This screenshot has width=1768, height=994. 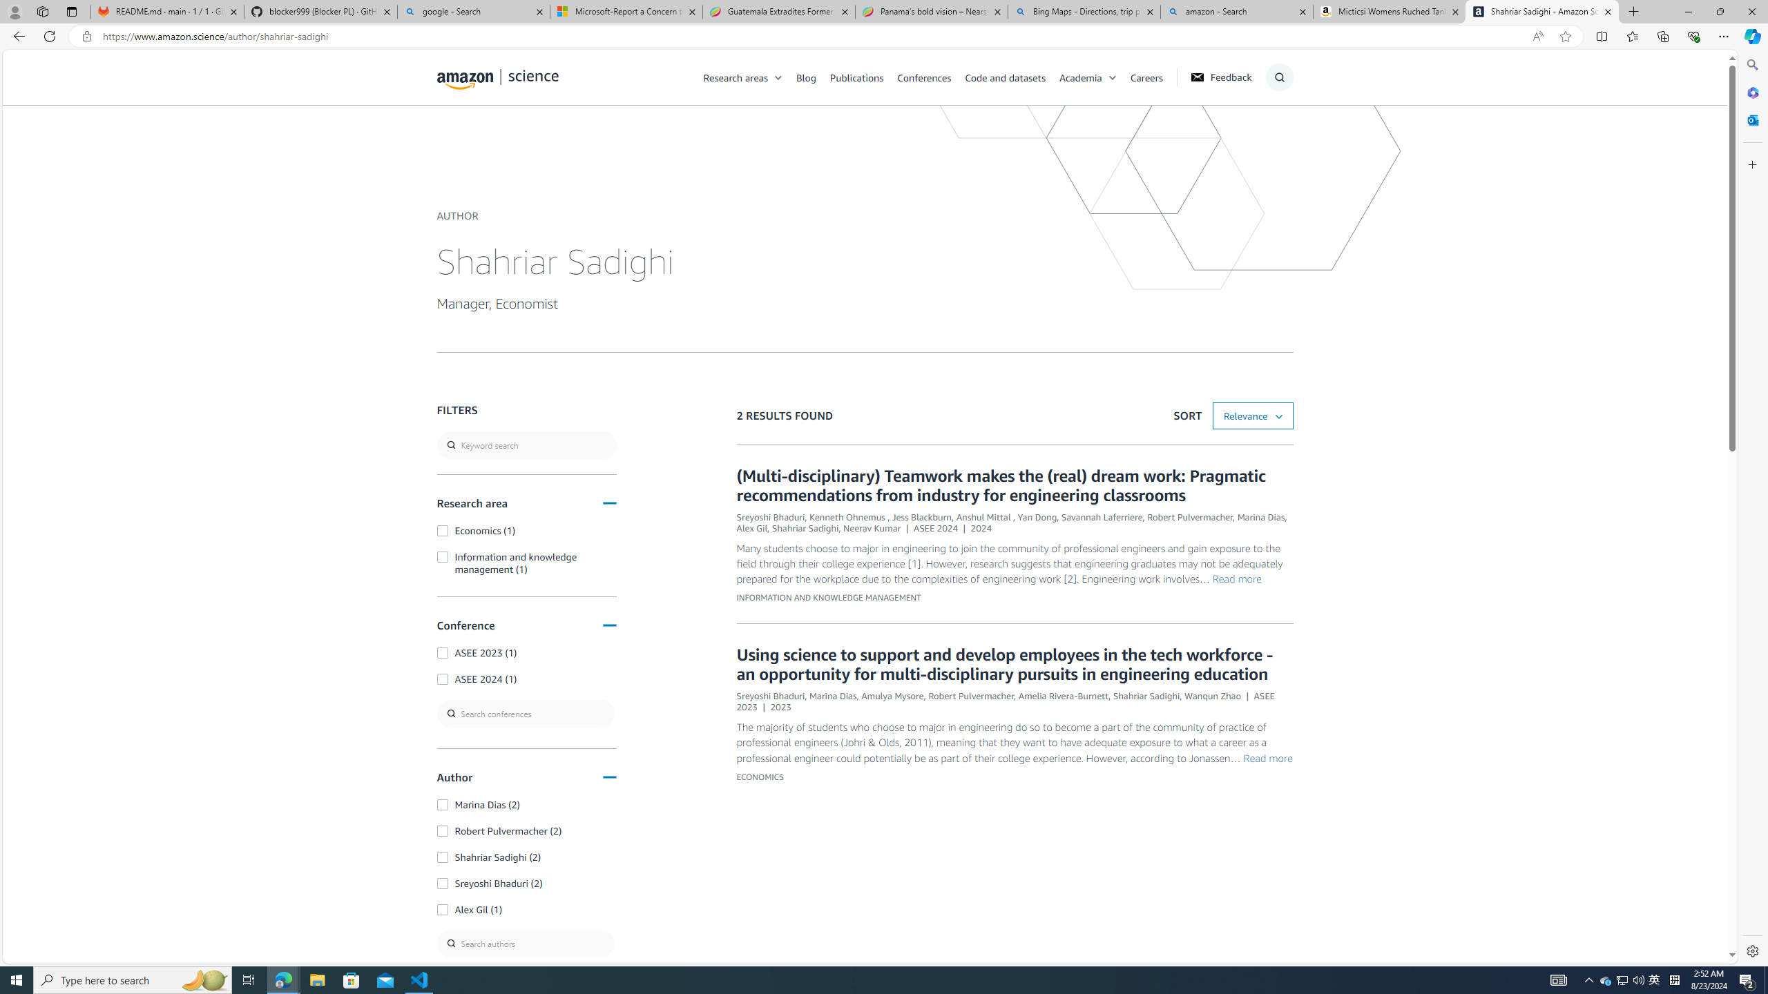 I want to click on Search authors, so click(x=526, y=943).